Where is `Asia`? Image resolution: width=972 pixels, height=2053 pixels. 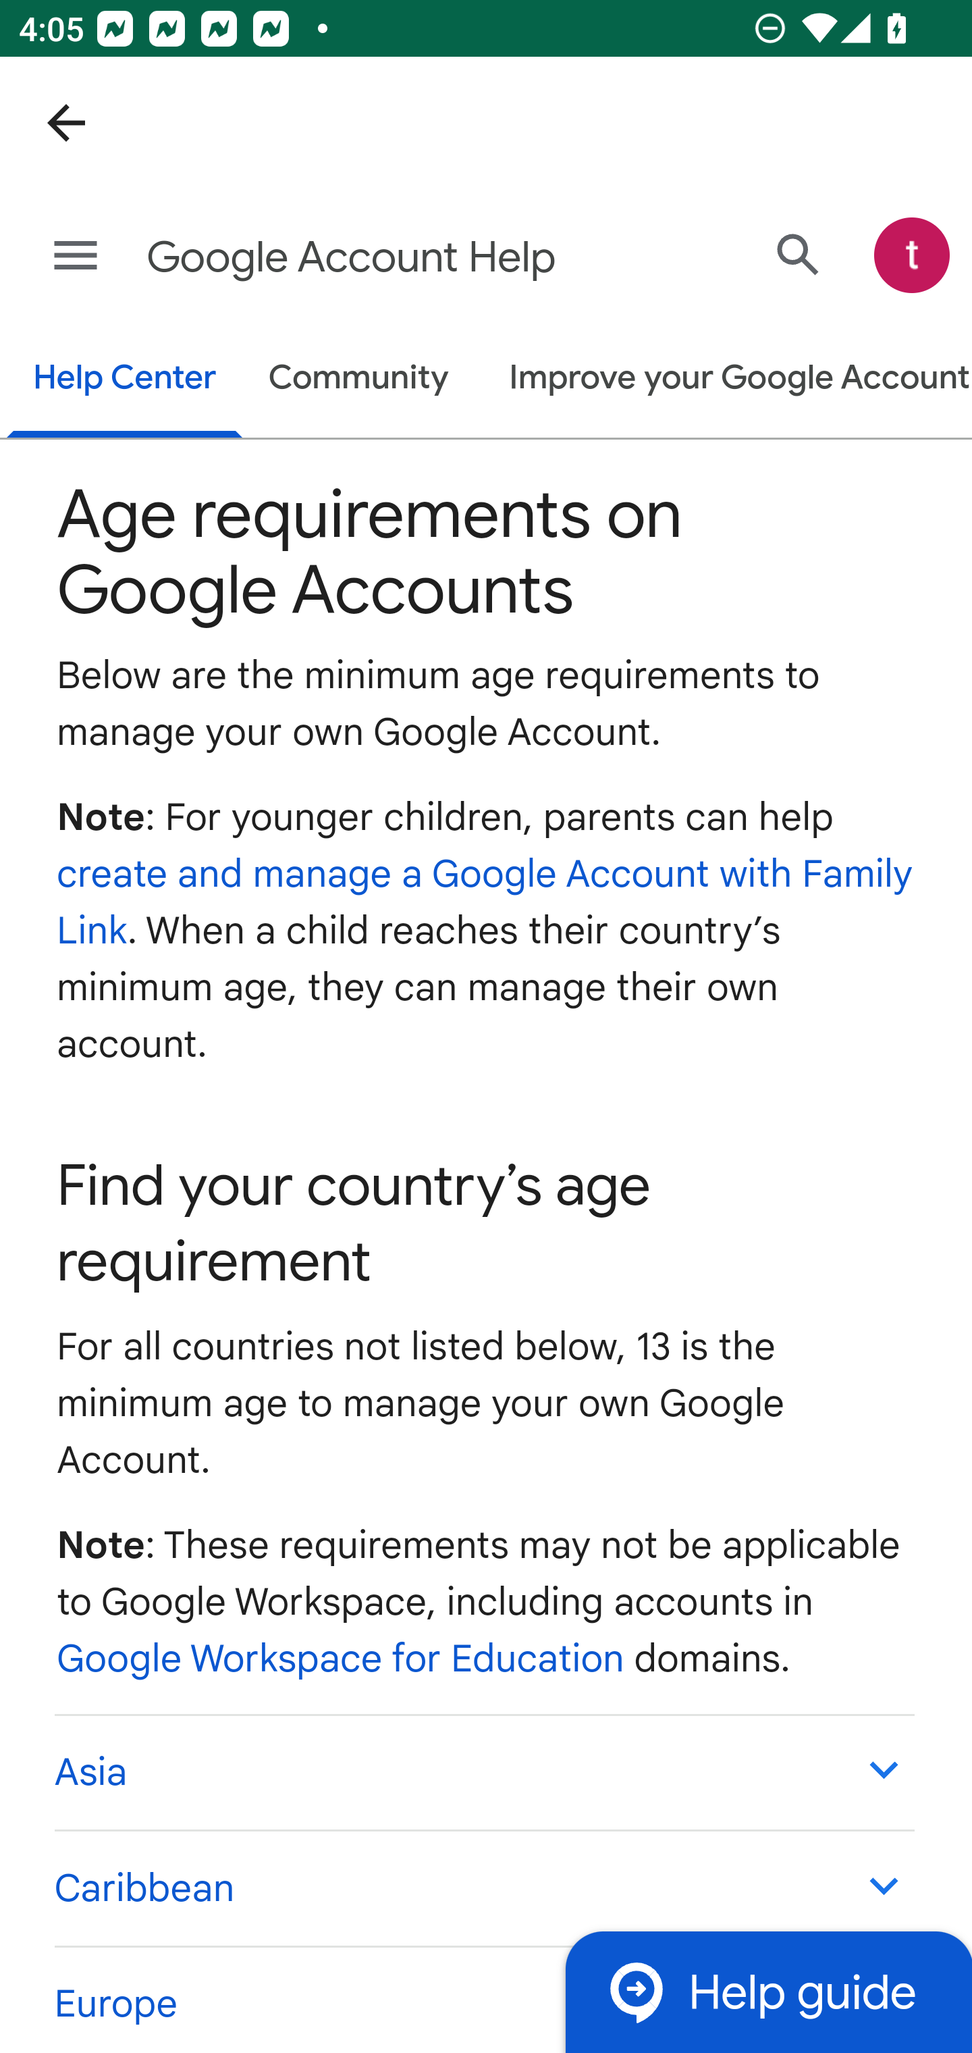
Asia is located at coordinates (483, 1771).